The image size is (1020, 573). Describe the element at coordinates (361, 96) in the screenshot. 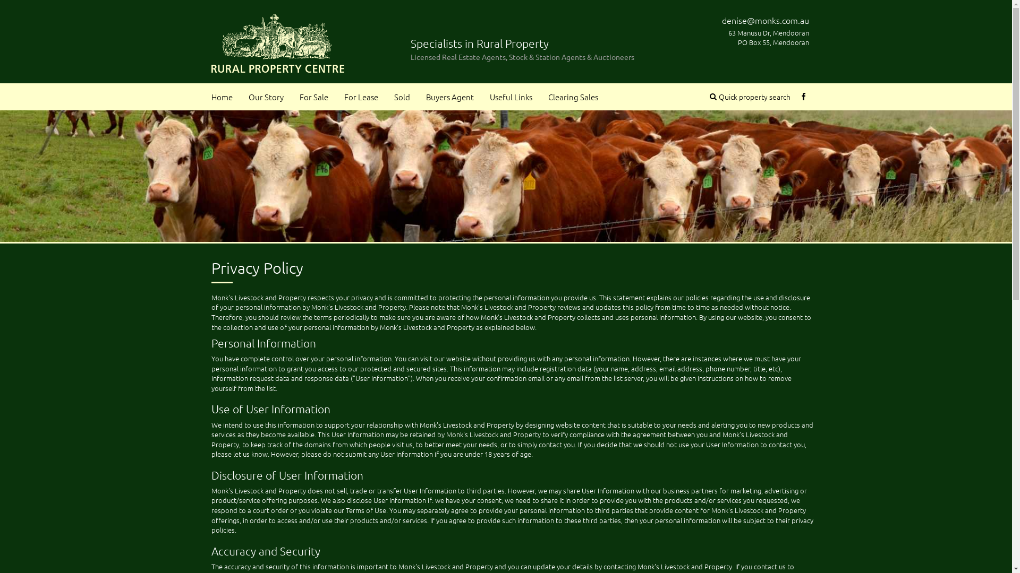

I see `For Lease` at that location.